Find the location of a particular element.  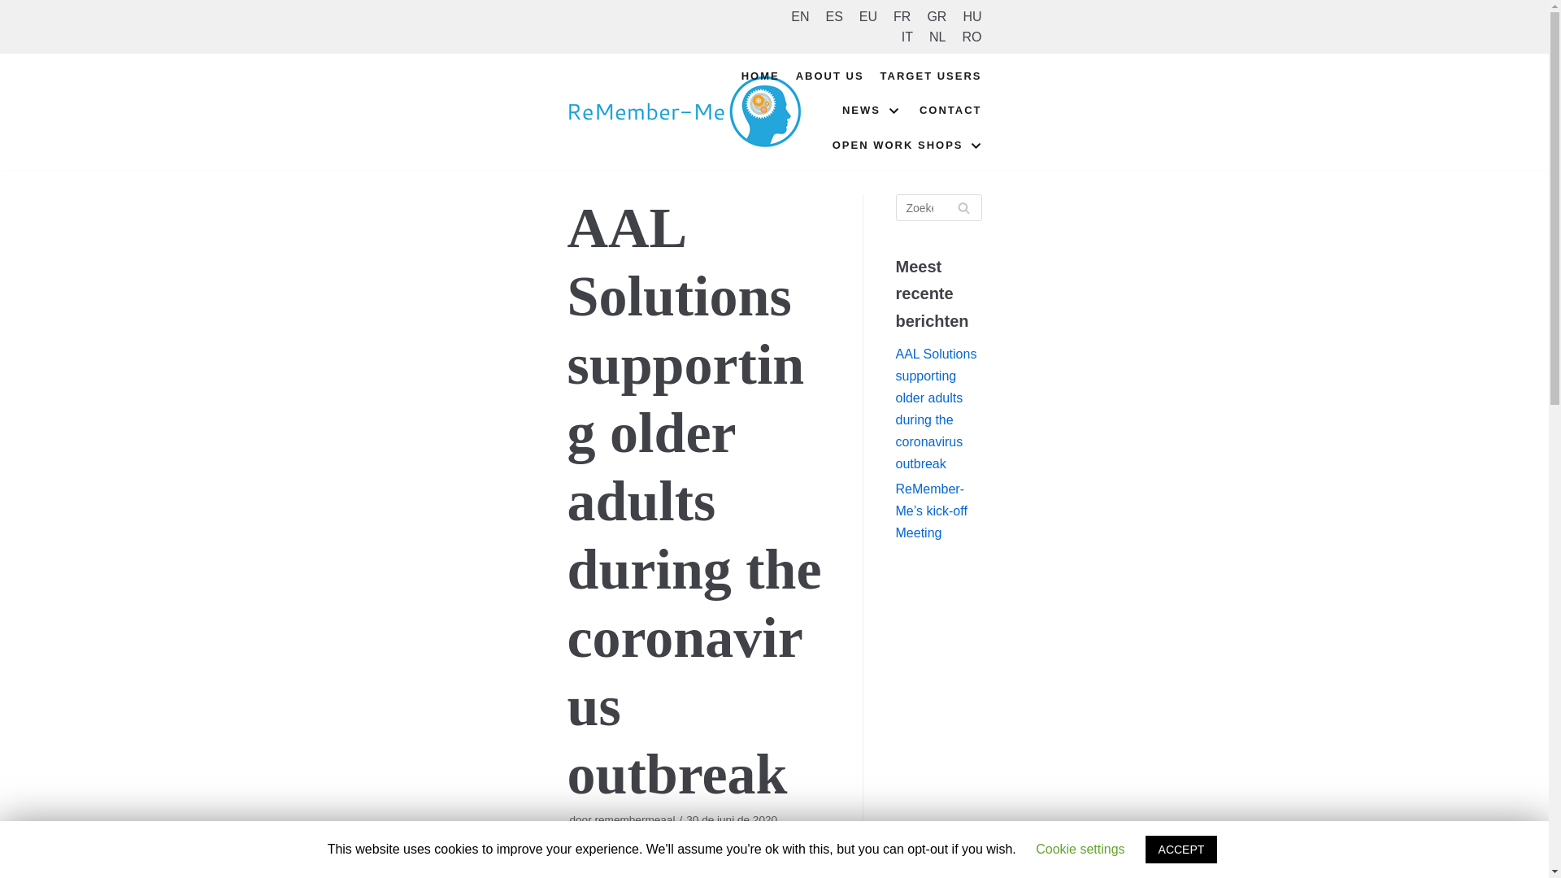

ReMember-Me is located at coordinates (685, 111).